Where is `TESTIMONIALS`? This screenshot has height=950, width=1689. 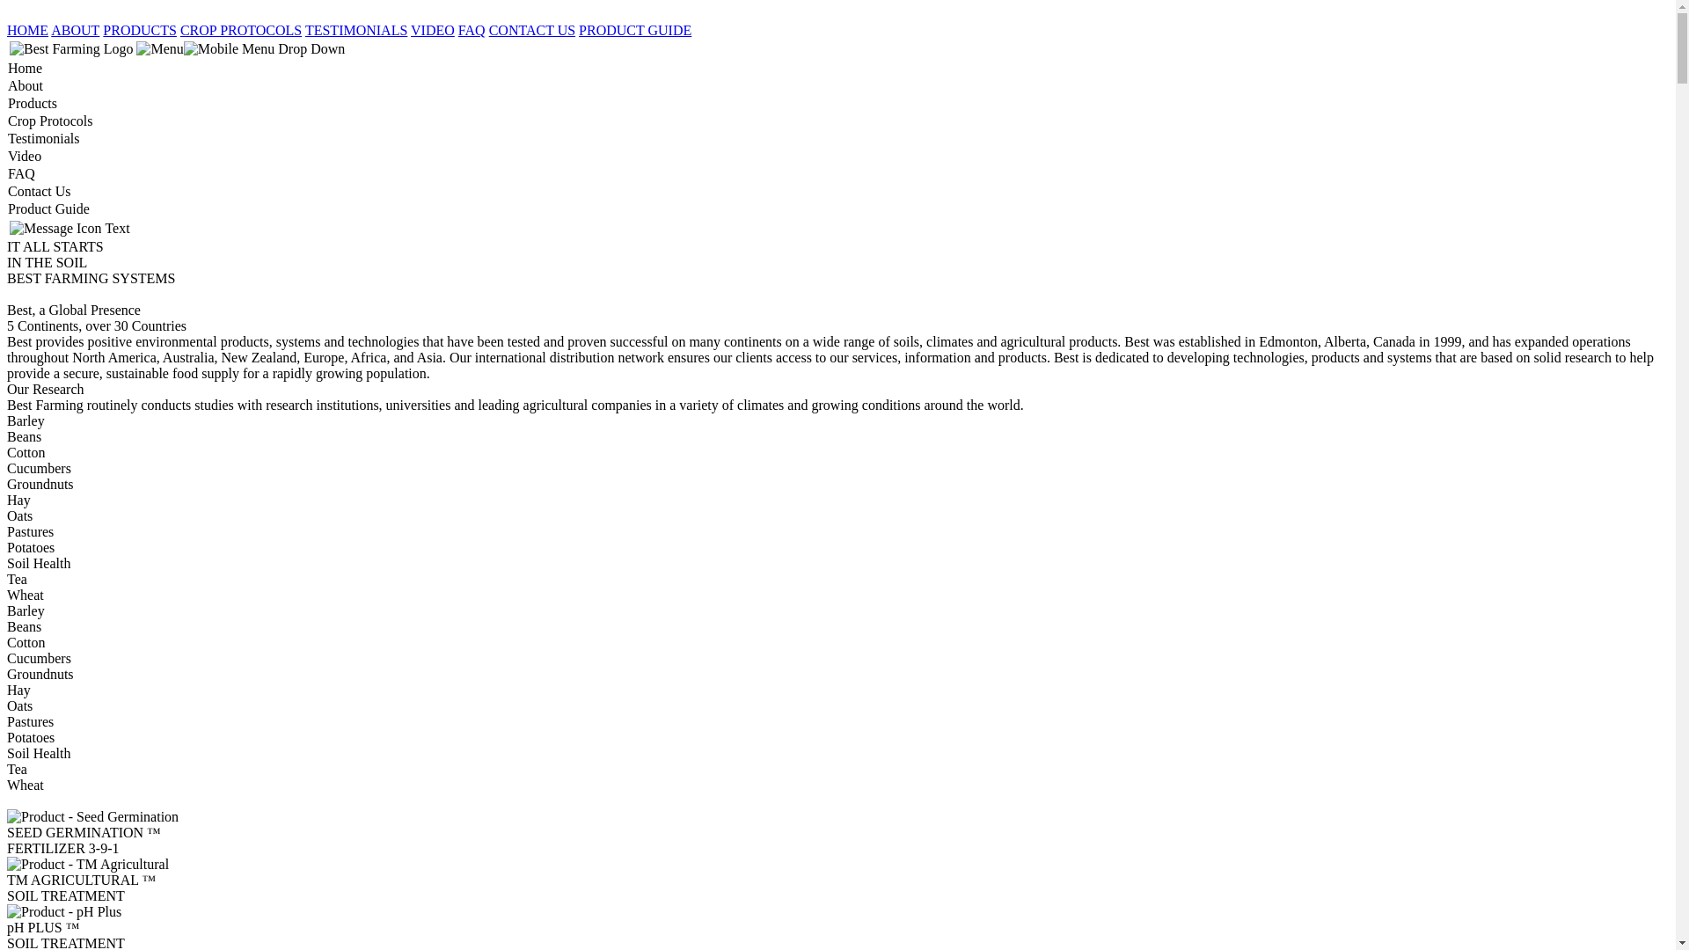 TESTIMONIALS is located at coordinates (356, 30).